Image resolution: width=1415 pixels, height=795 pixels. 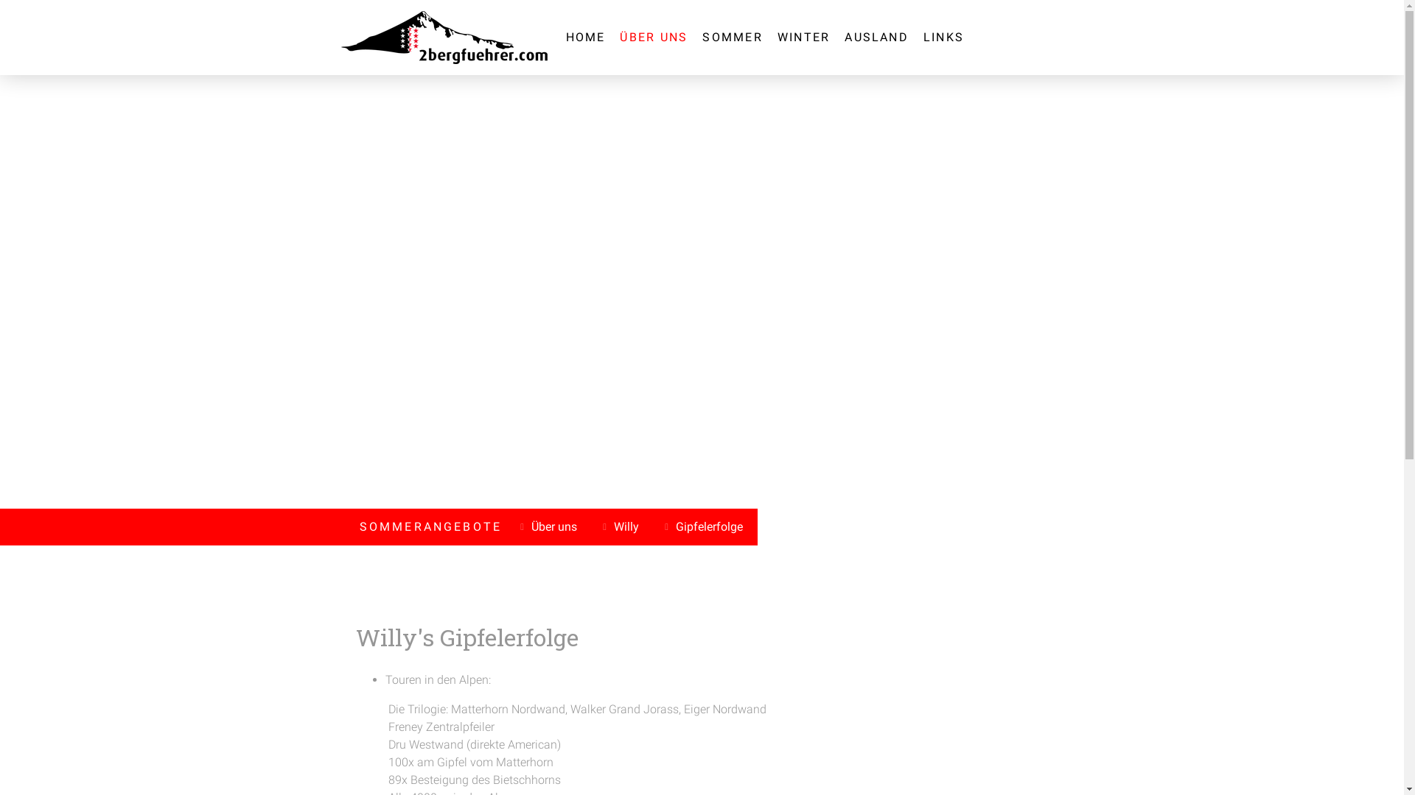 I want to click on HOME, so click(x=586, y=38).